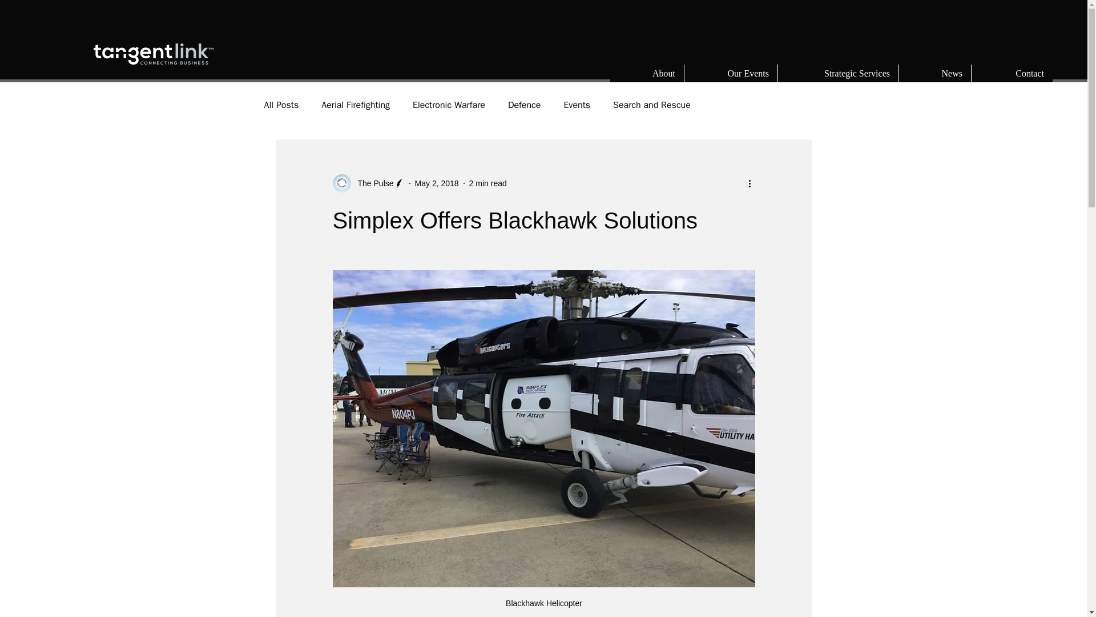 This screenshot has height=617, width=1096. What do you see at coordinates (372, 183) in the screenshot?
I see `The Pulse` at bounding box center [372, 183].